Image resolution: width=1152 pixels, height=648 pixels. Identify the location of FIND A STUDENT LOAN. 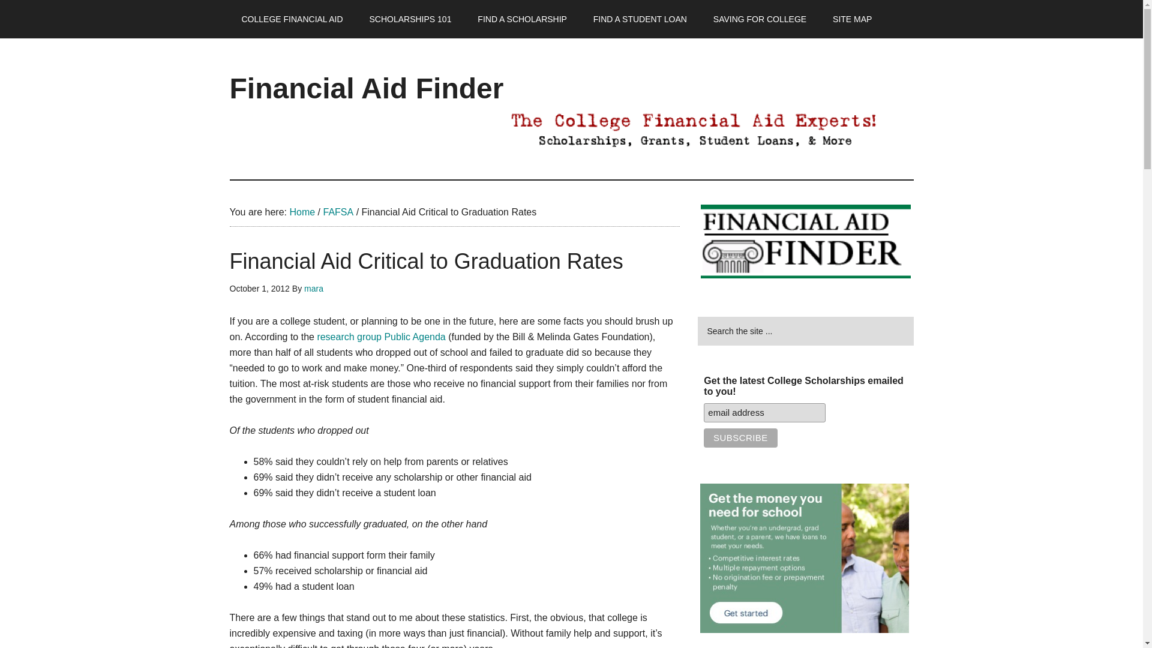
(640, 19).